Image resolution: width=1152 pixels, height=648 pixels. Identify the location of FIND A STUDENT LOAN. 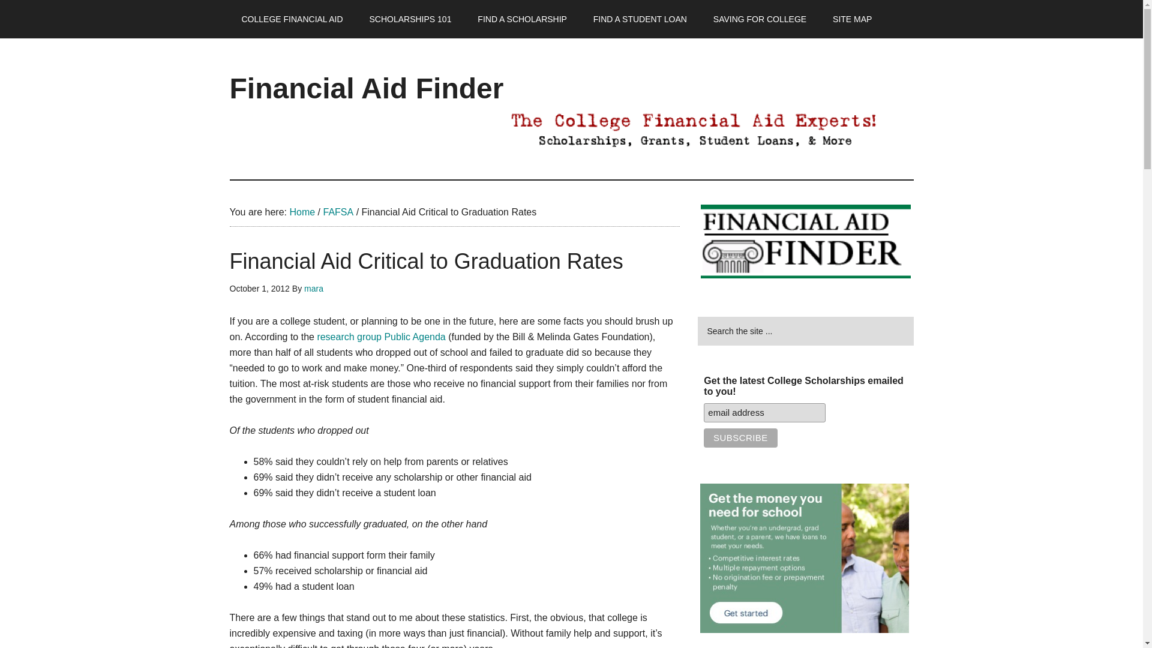
(640, 19).